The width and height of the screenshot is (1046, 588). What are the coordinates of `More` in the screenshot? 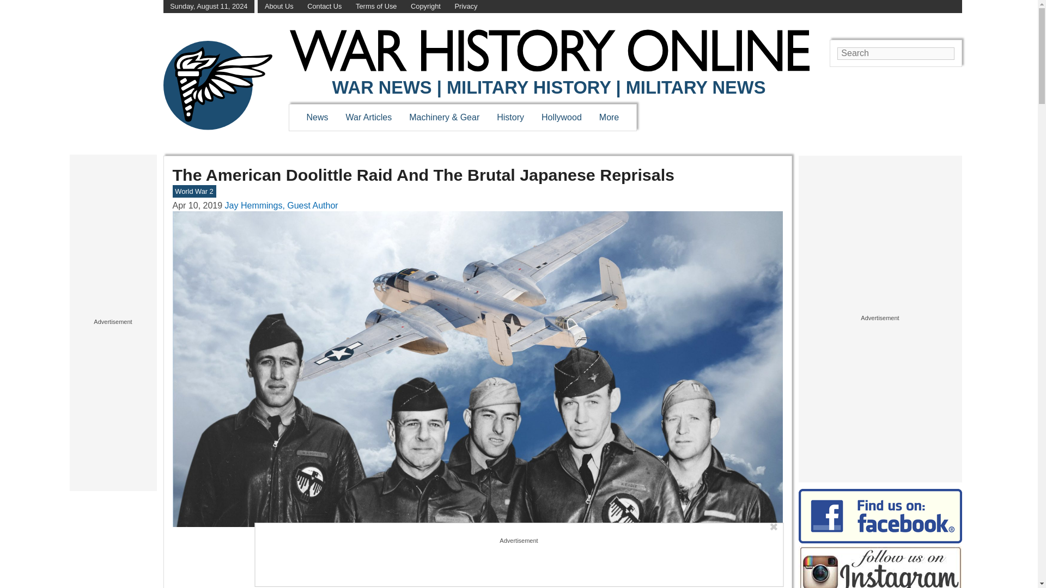 It's located at (609, 117).